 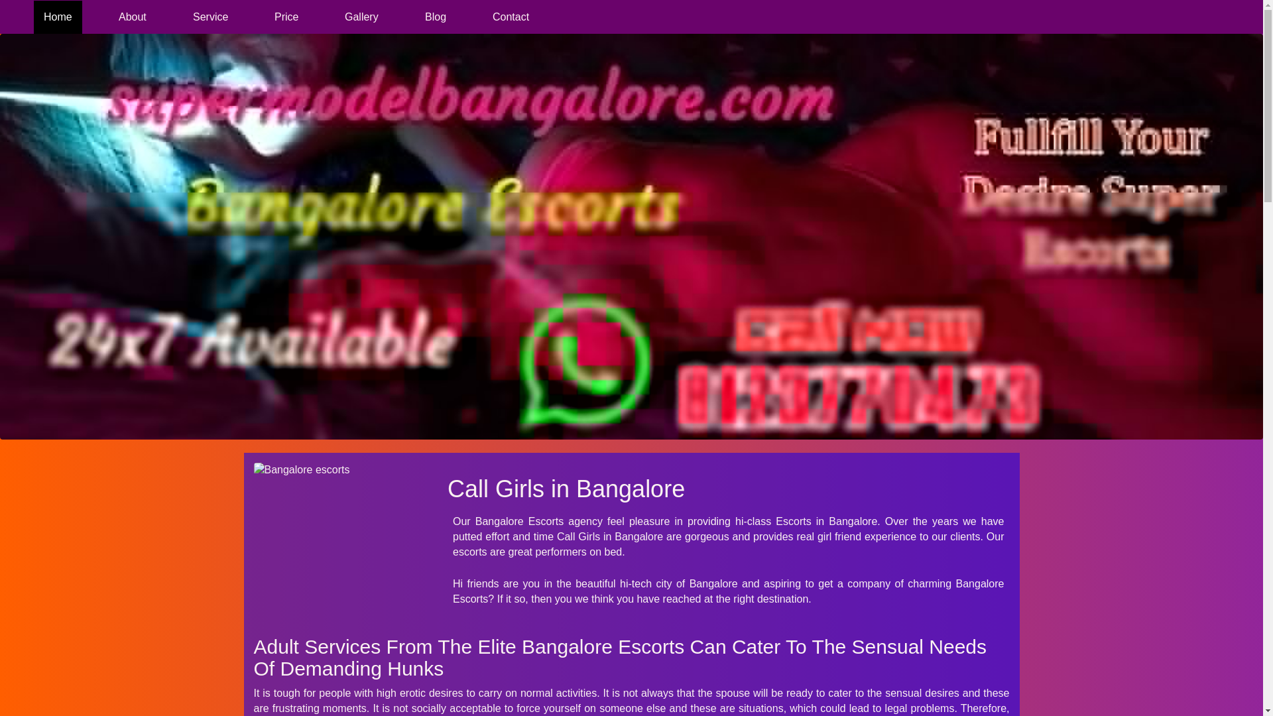 What do you see at coordinates (58, 17) in the screenshot?
I see `Home` at bounding box center [58, 17].